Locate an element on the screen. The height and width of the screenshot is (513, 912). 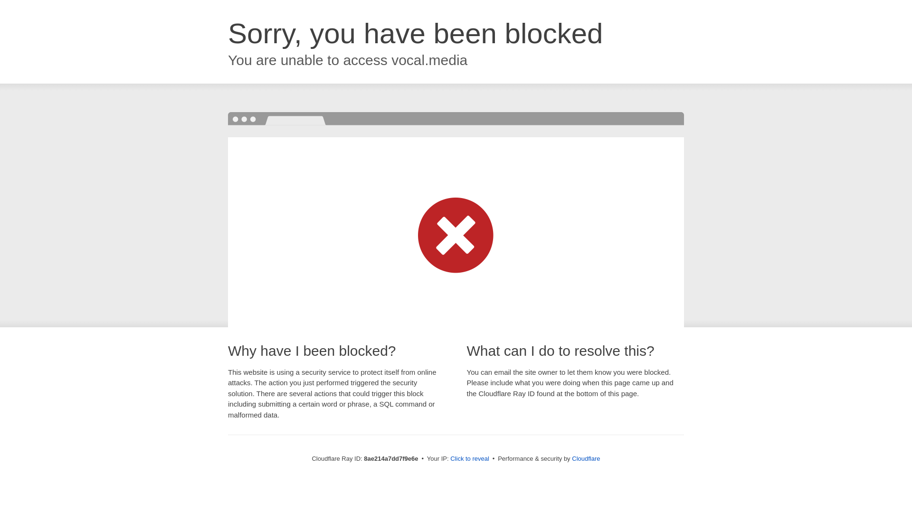
Click to reveal is located at coordinates (469, 459).